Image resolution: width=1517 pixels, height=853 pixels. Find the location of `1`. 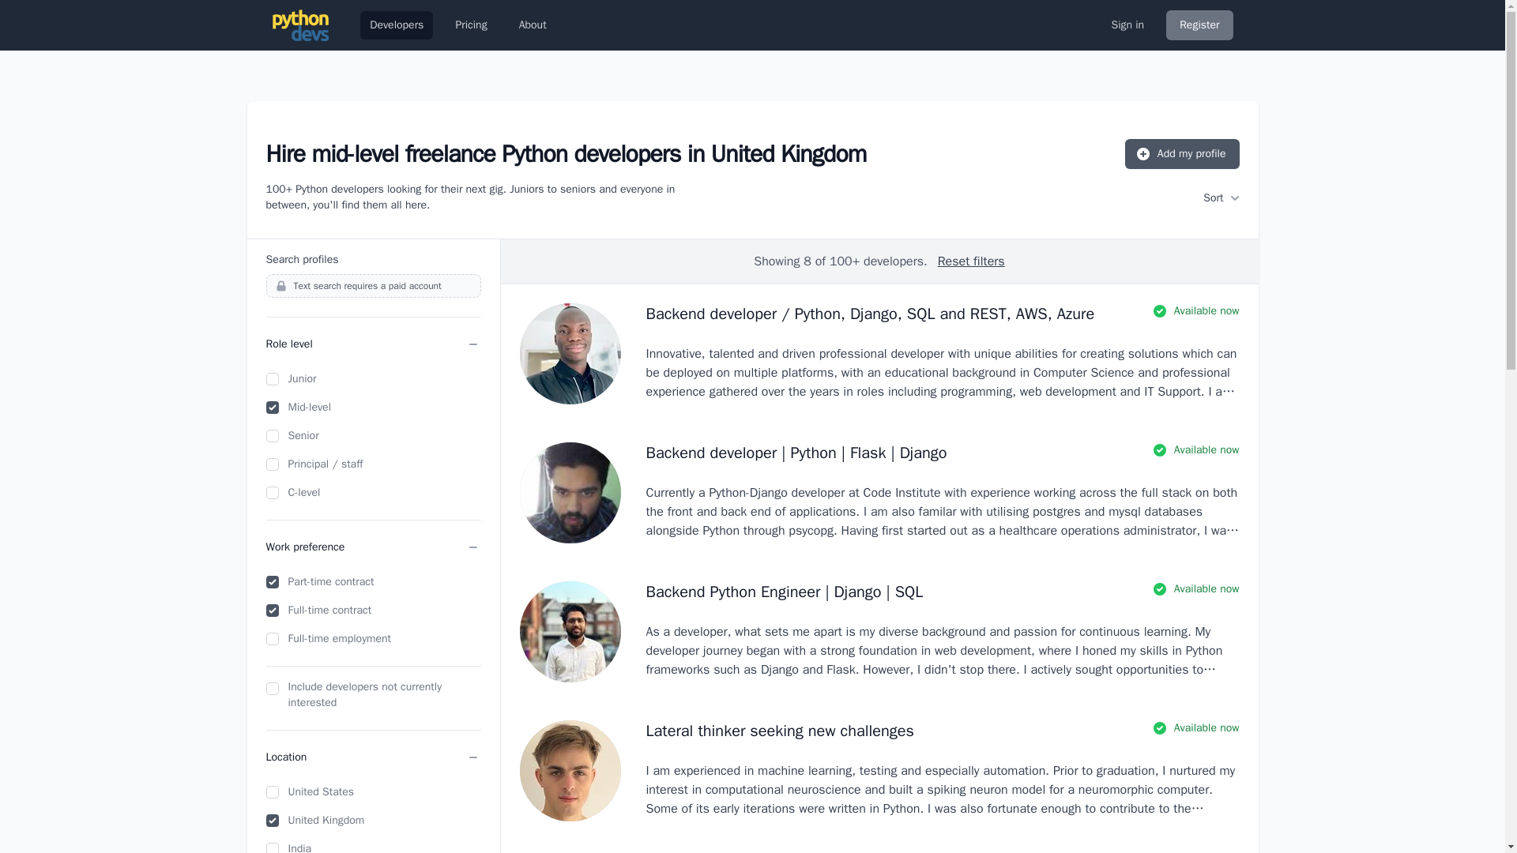

1 is located at coordinates (272, 689).